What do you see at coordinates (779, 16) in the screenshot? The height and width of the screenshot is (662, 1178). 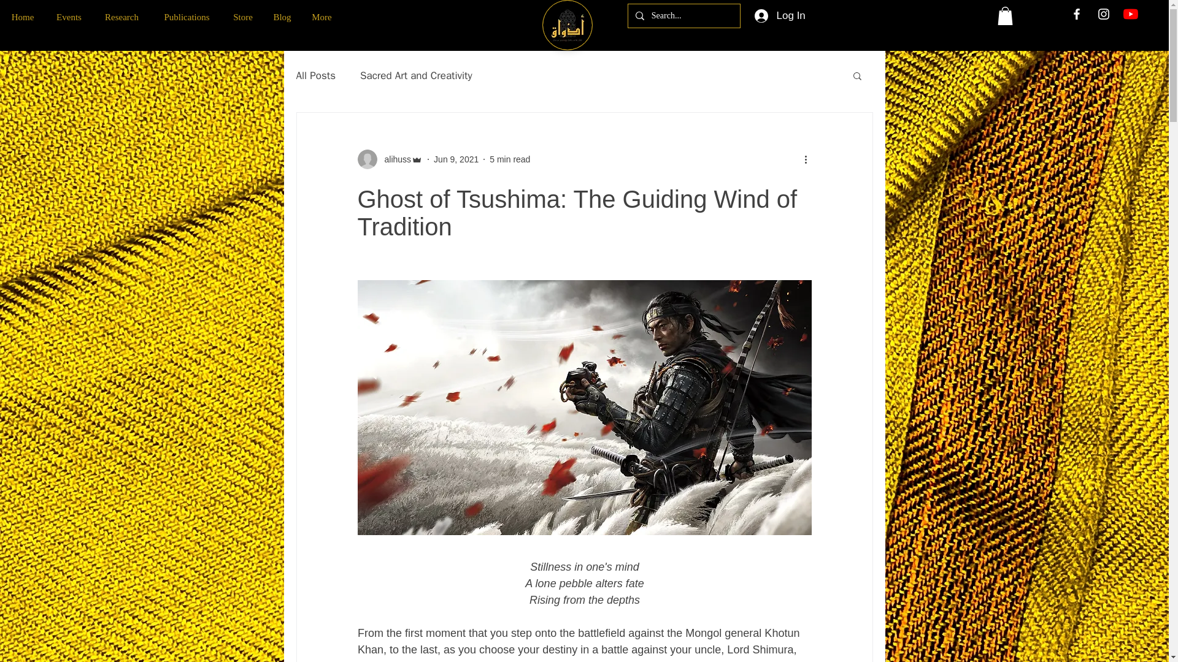 I see `Log In` at bounding box center [779, 16].